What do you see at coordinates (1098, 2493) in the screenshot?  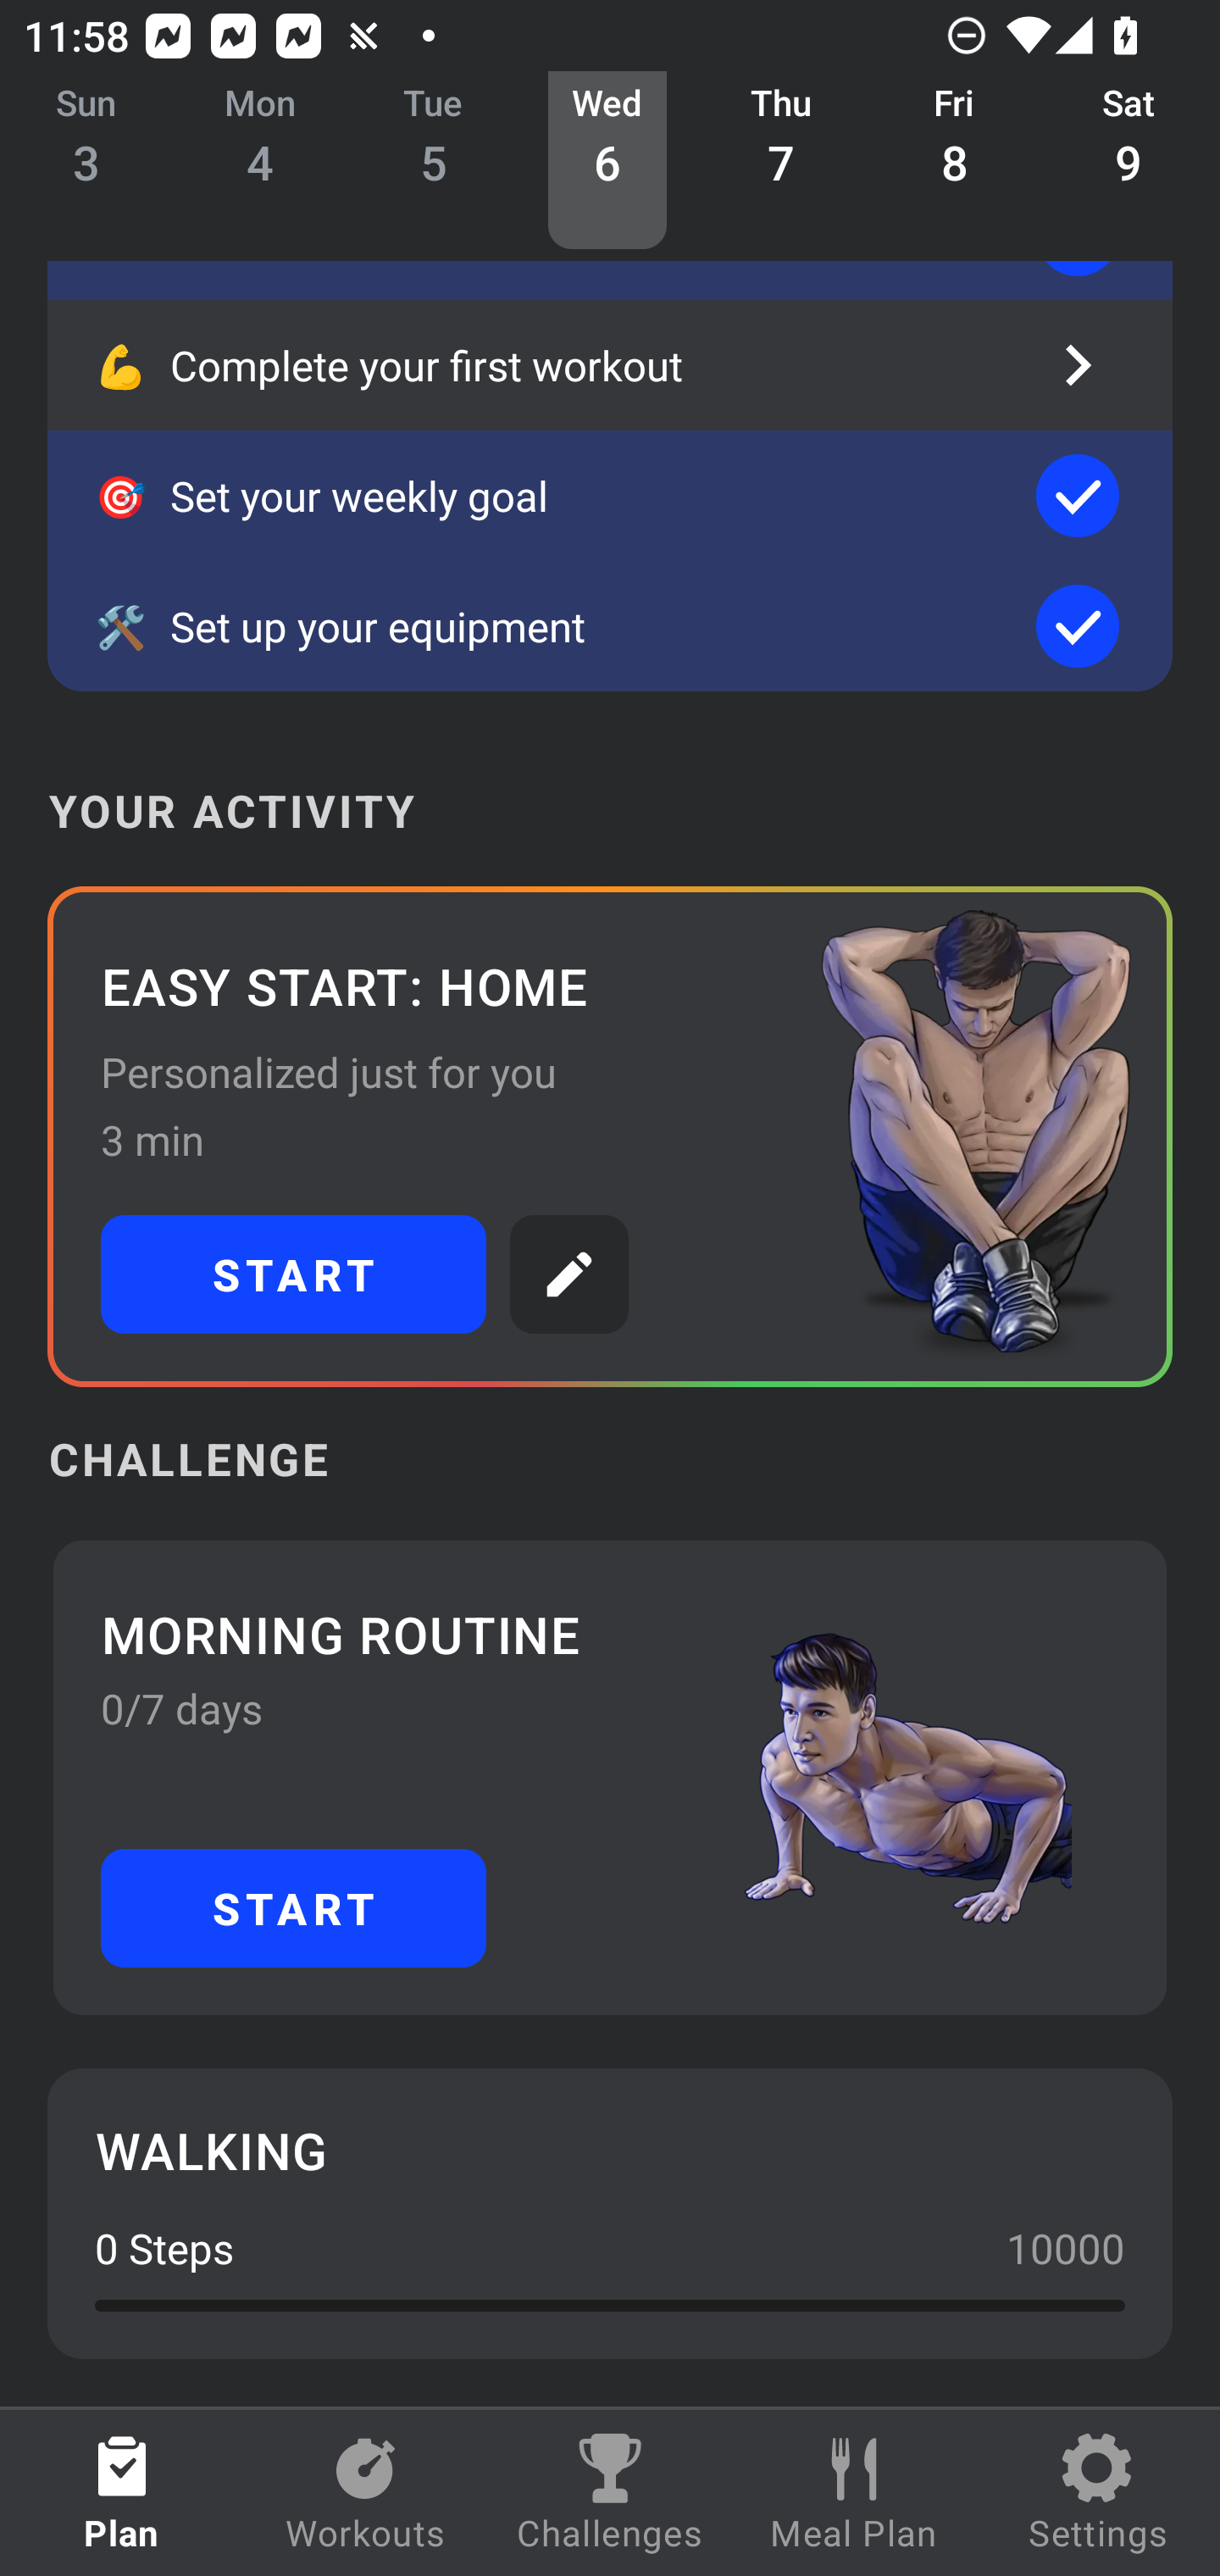 I see ` Settings ` at bounding box center [1098, 2493].